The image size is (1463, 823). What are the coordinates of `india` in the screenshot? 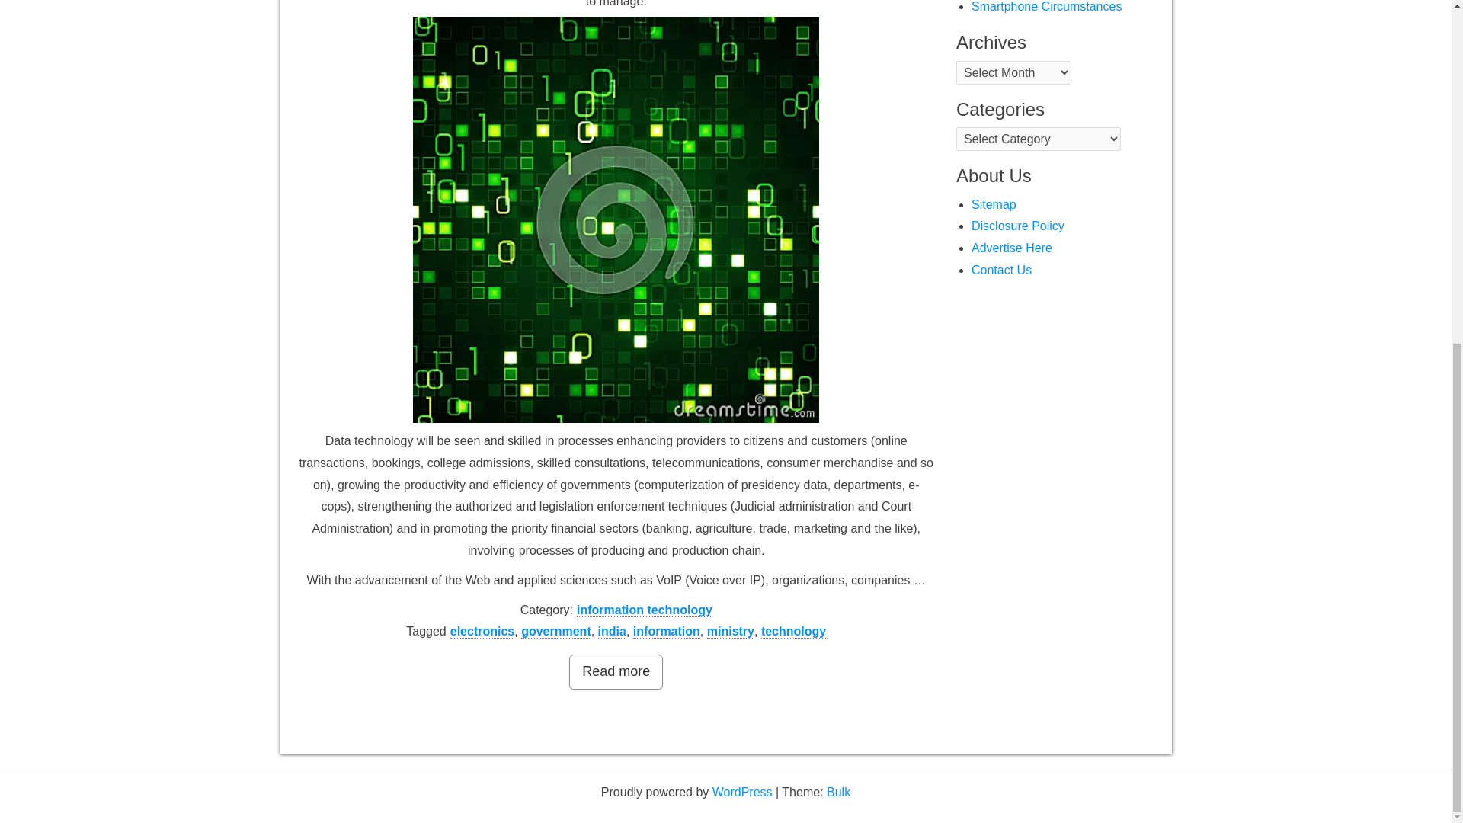 It's located at (612, 631).